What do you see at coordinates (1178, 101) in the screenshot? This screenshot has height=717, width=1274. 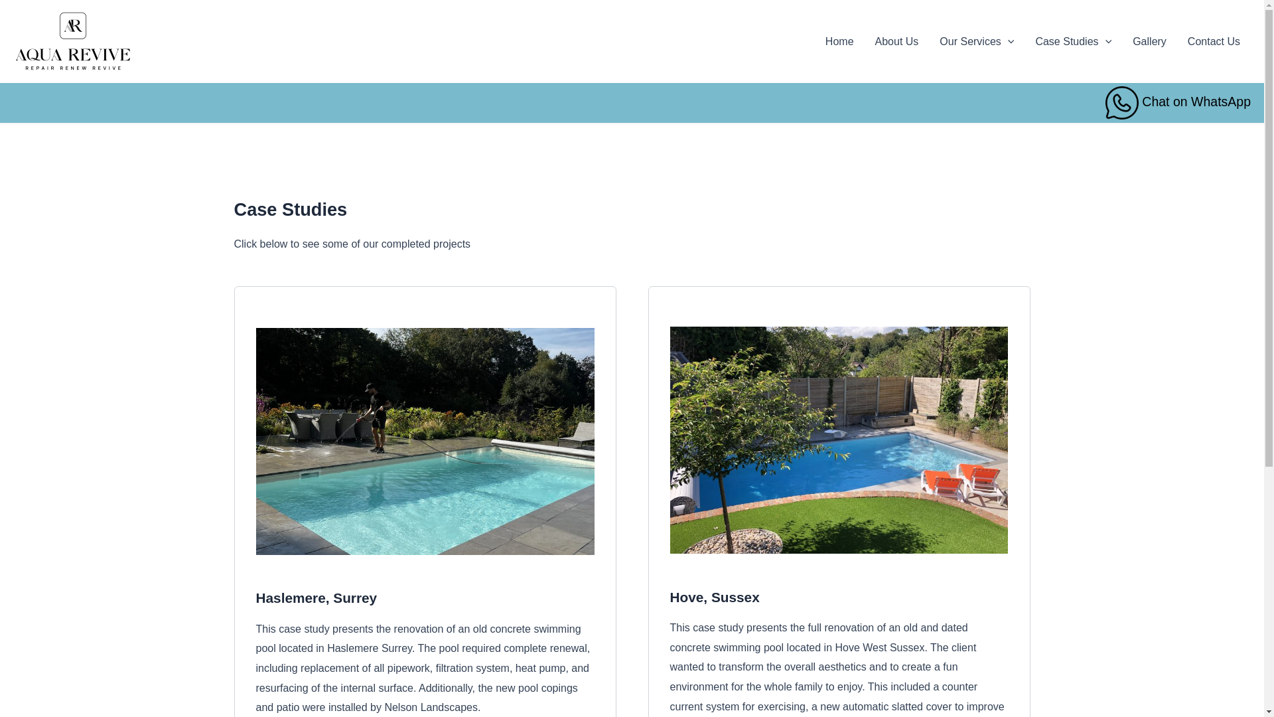 I see `Chat on WhatsApp` at bounding box center [1178, 101].